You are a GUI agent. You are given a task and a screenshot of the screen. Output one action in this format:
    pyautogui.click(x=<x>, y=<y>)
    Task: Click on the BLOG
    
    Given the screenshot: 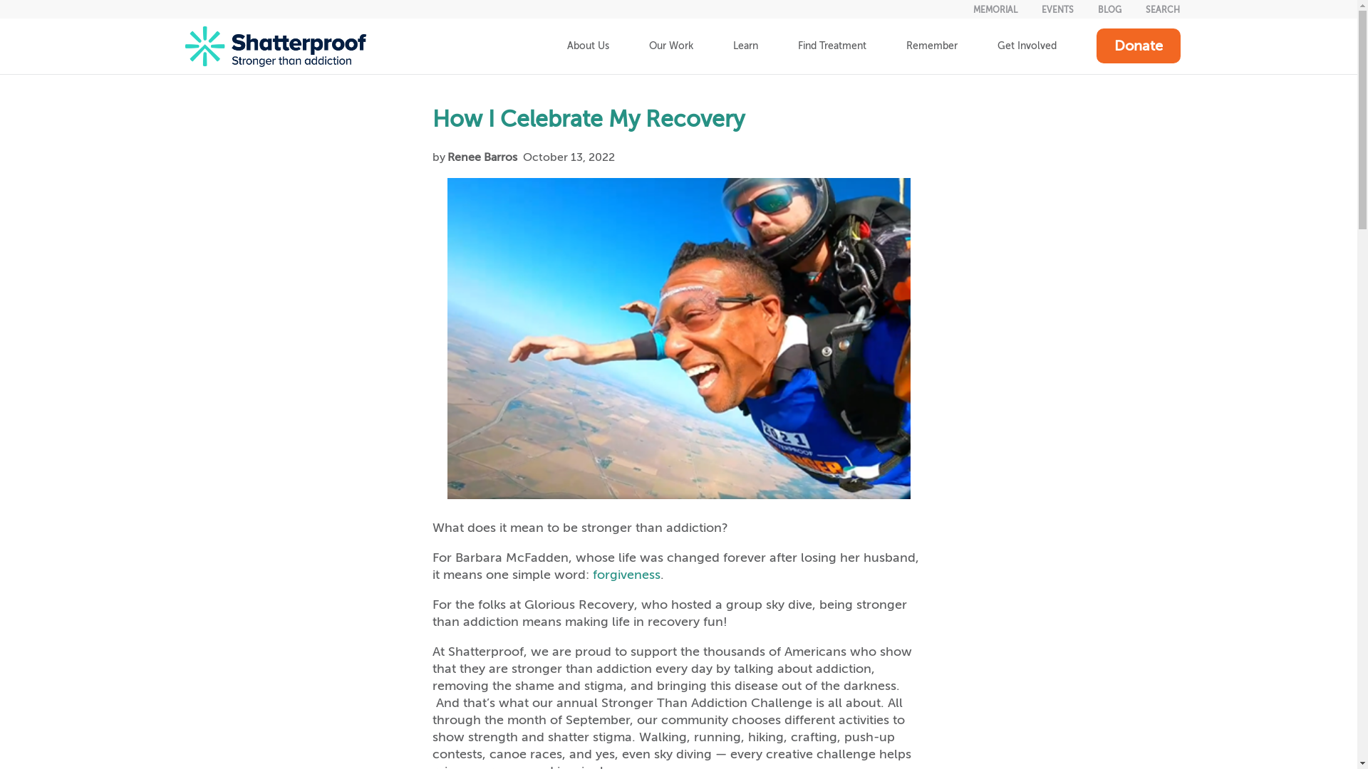 What is the action you would take?
    pyautogui.click(x=1110, y=9)
    